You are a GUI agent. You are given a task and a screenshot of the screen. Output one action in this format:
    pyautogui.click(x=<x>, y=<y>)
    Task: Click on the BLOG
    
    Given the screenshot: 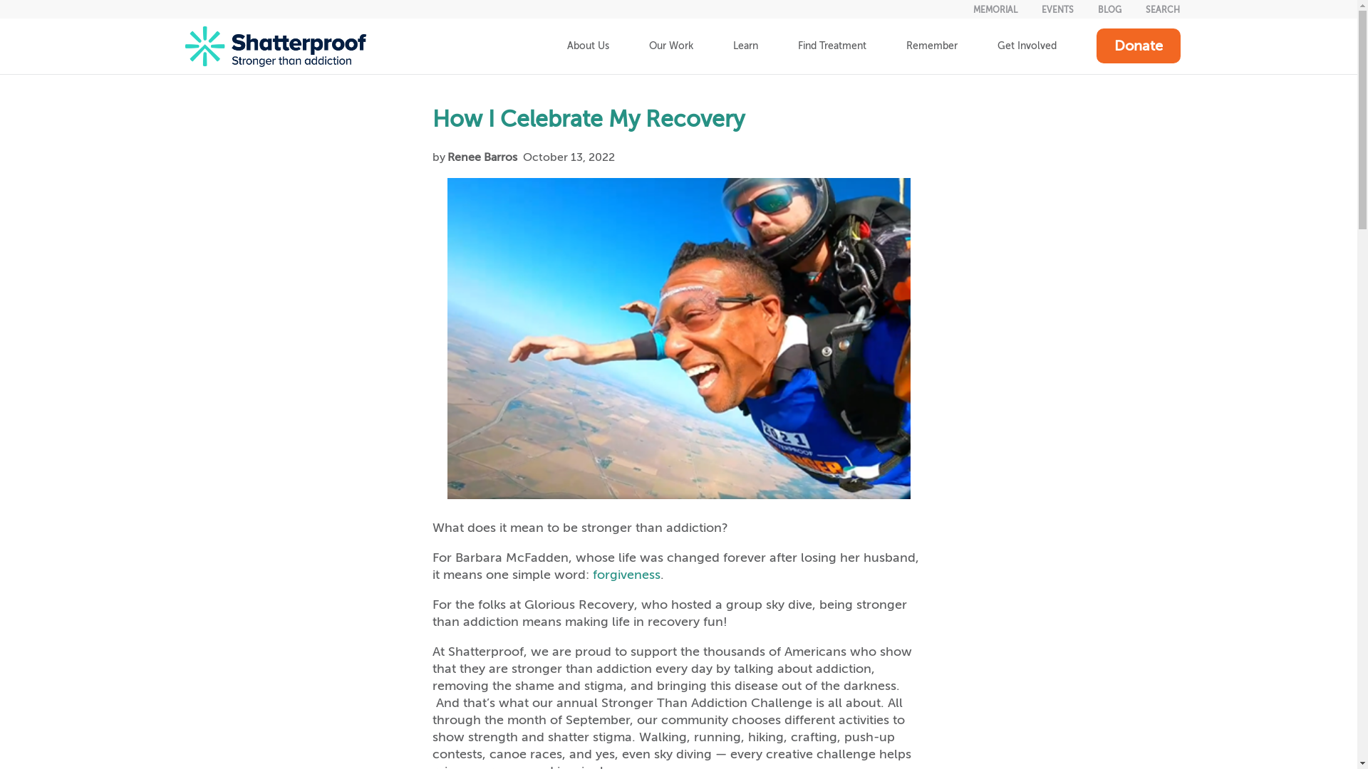 What is the action you would take?
    pyautogui.click(x=1110, y=9)
    